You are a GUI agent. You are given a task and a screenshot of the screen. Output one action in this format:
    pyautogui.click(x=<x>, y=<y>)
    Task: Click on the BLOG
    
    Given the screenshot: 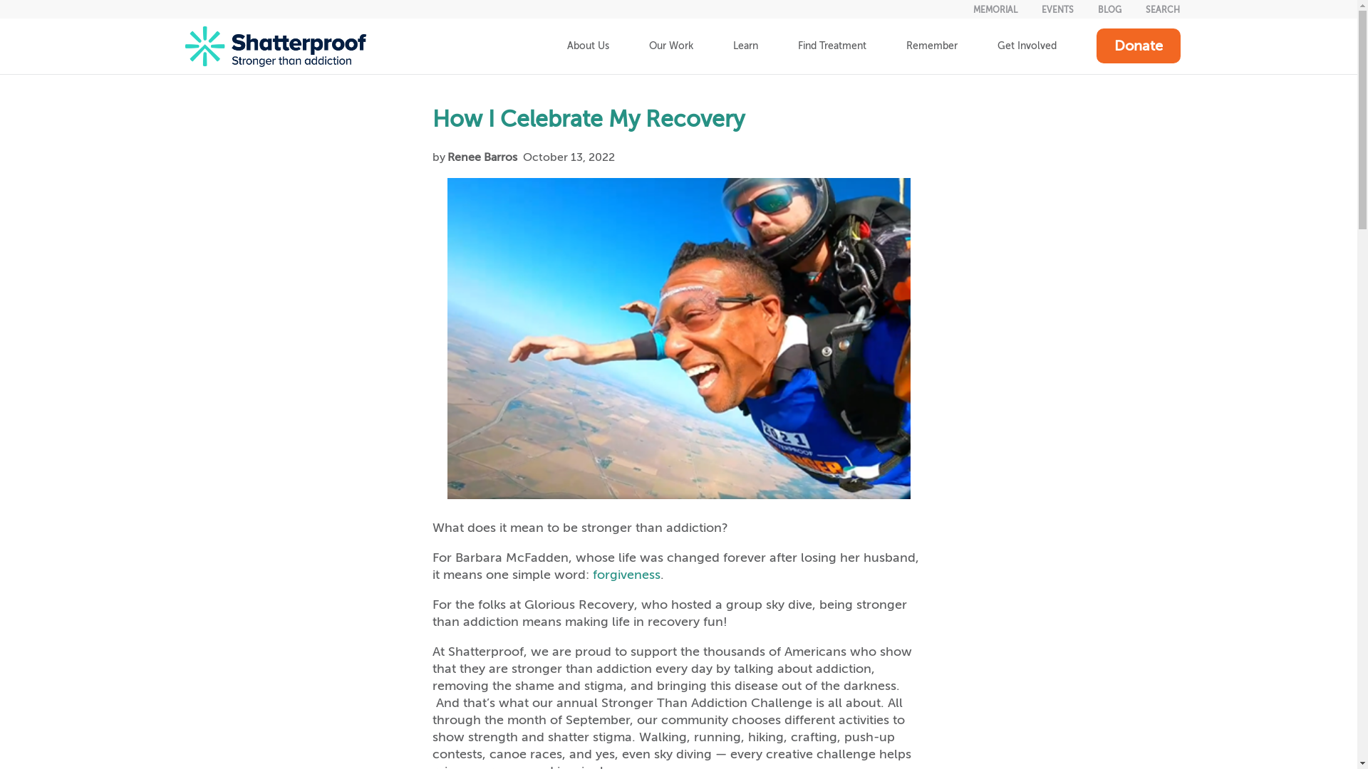 What is the action you would take?
    pyautogui.click(x=1110, y=9)
    